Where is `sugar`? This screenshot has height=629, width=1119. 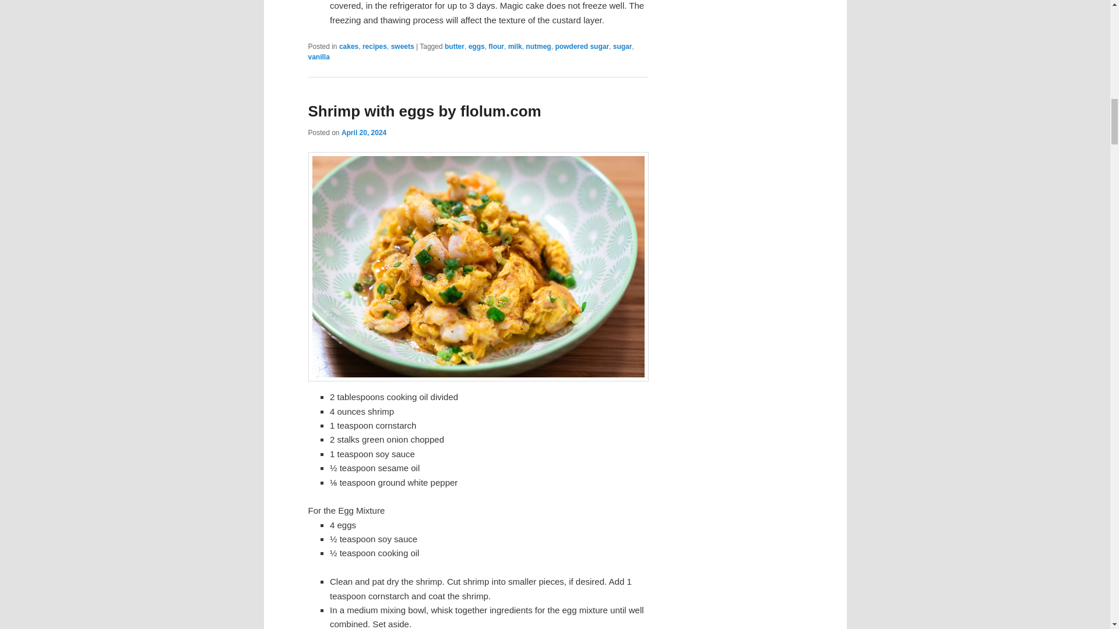 sugar is located at coordinates (622, 47).